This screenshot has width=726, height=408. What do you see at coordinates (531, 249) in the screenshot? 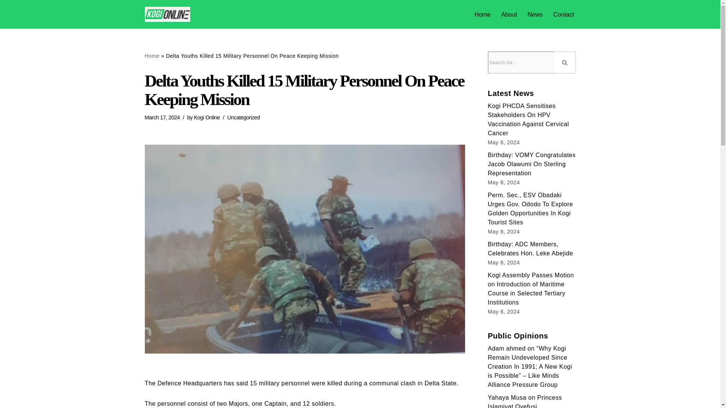
I see `Birthday: ADC Members, Celebrates Hon. Leke Abejide` at bounding box center [531, 249].